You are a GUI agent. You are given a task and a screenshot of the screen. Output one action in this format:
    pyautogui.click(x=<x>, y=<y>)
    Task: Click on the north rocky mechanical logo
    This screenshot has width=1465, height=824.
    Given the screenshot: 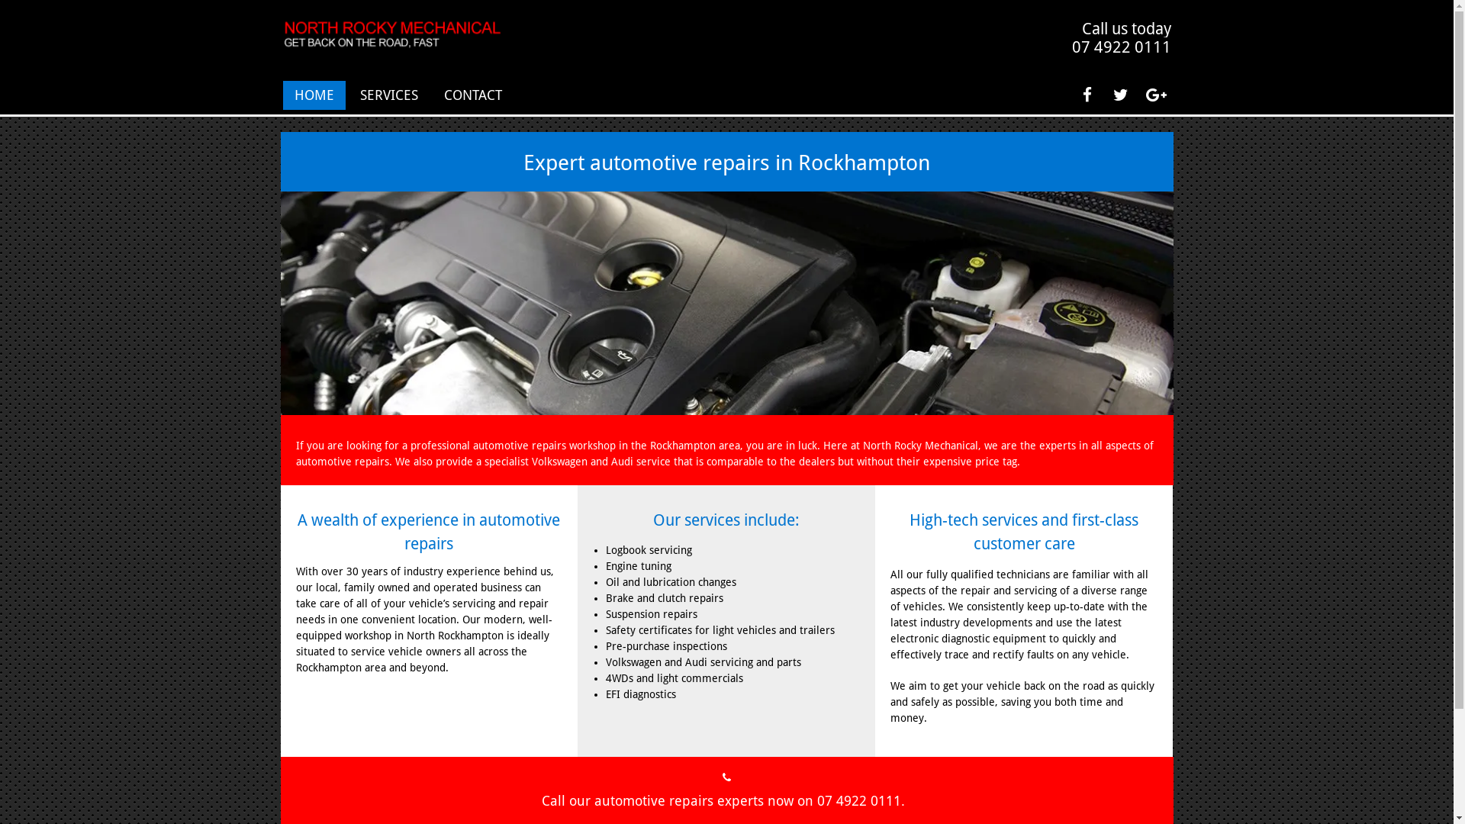 What is the action you would take?
    pyautogui.click(x=392, y=35)
    